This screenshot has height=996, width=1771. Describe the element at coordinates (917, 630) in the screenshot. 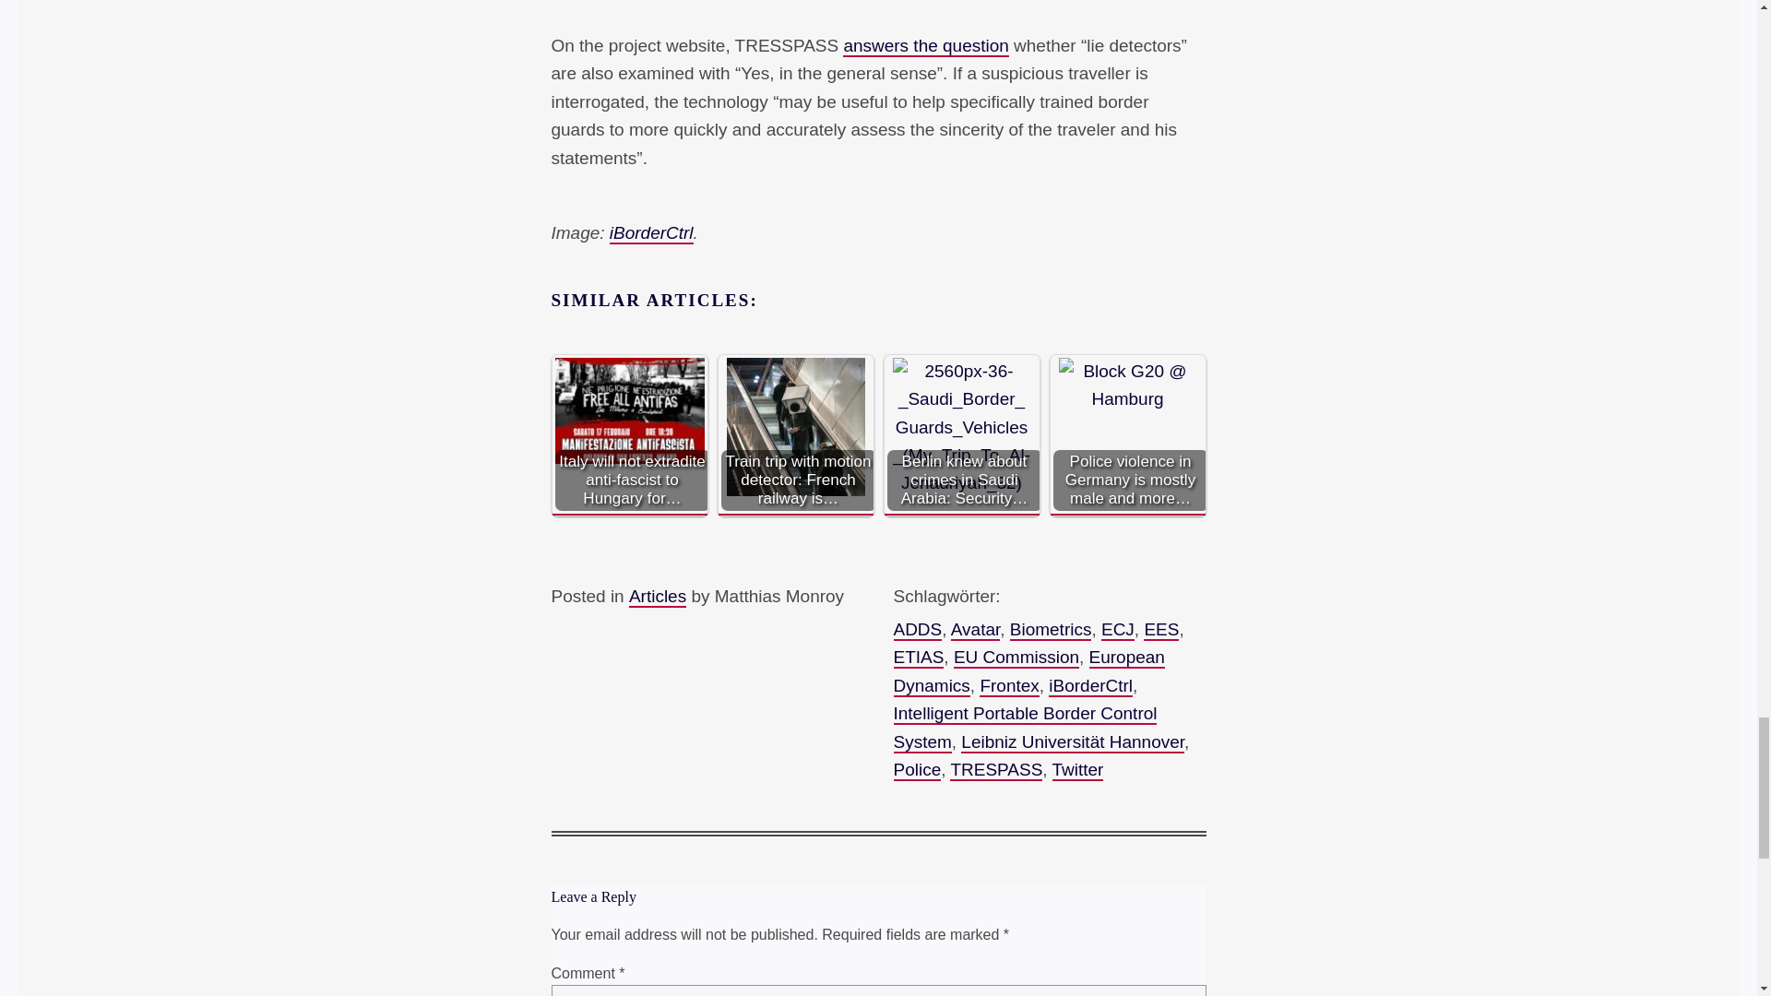

I see `ADDS` at that location.